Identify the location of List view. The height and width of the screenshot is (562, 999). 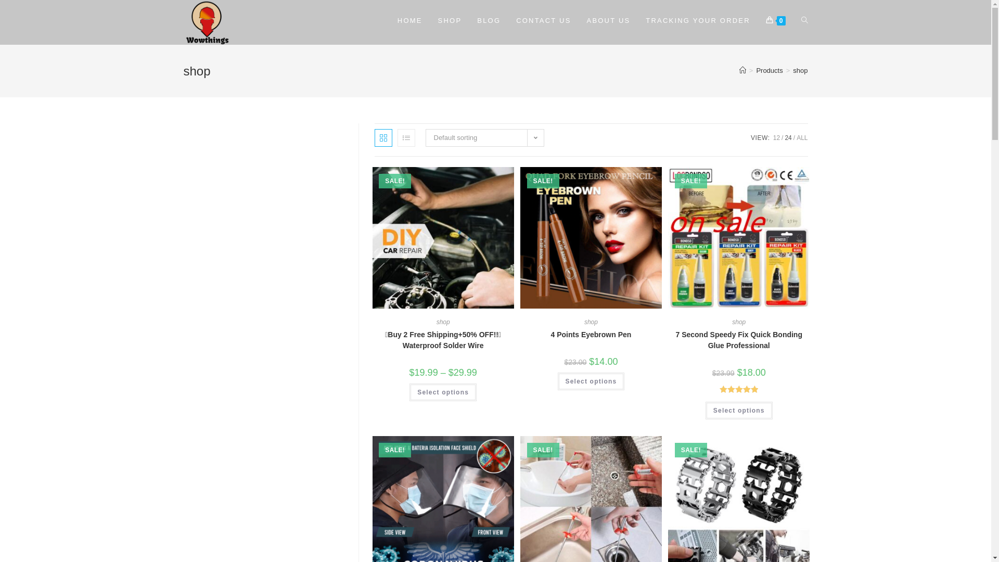
(406, 138).